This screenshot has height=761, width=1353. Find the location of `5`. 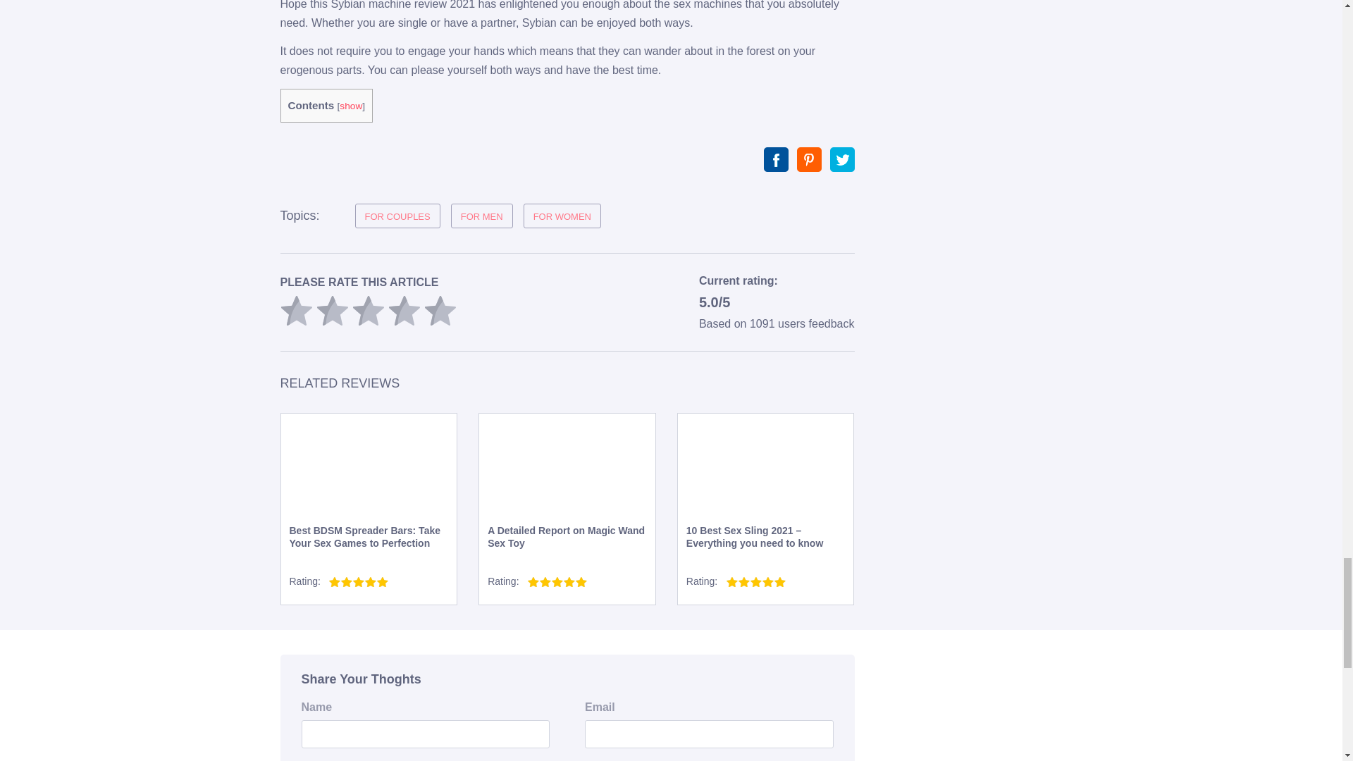

5 is located at coordinates (440, 310).